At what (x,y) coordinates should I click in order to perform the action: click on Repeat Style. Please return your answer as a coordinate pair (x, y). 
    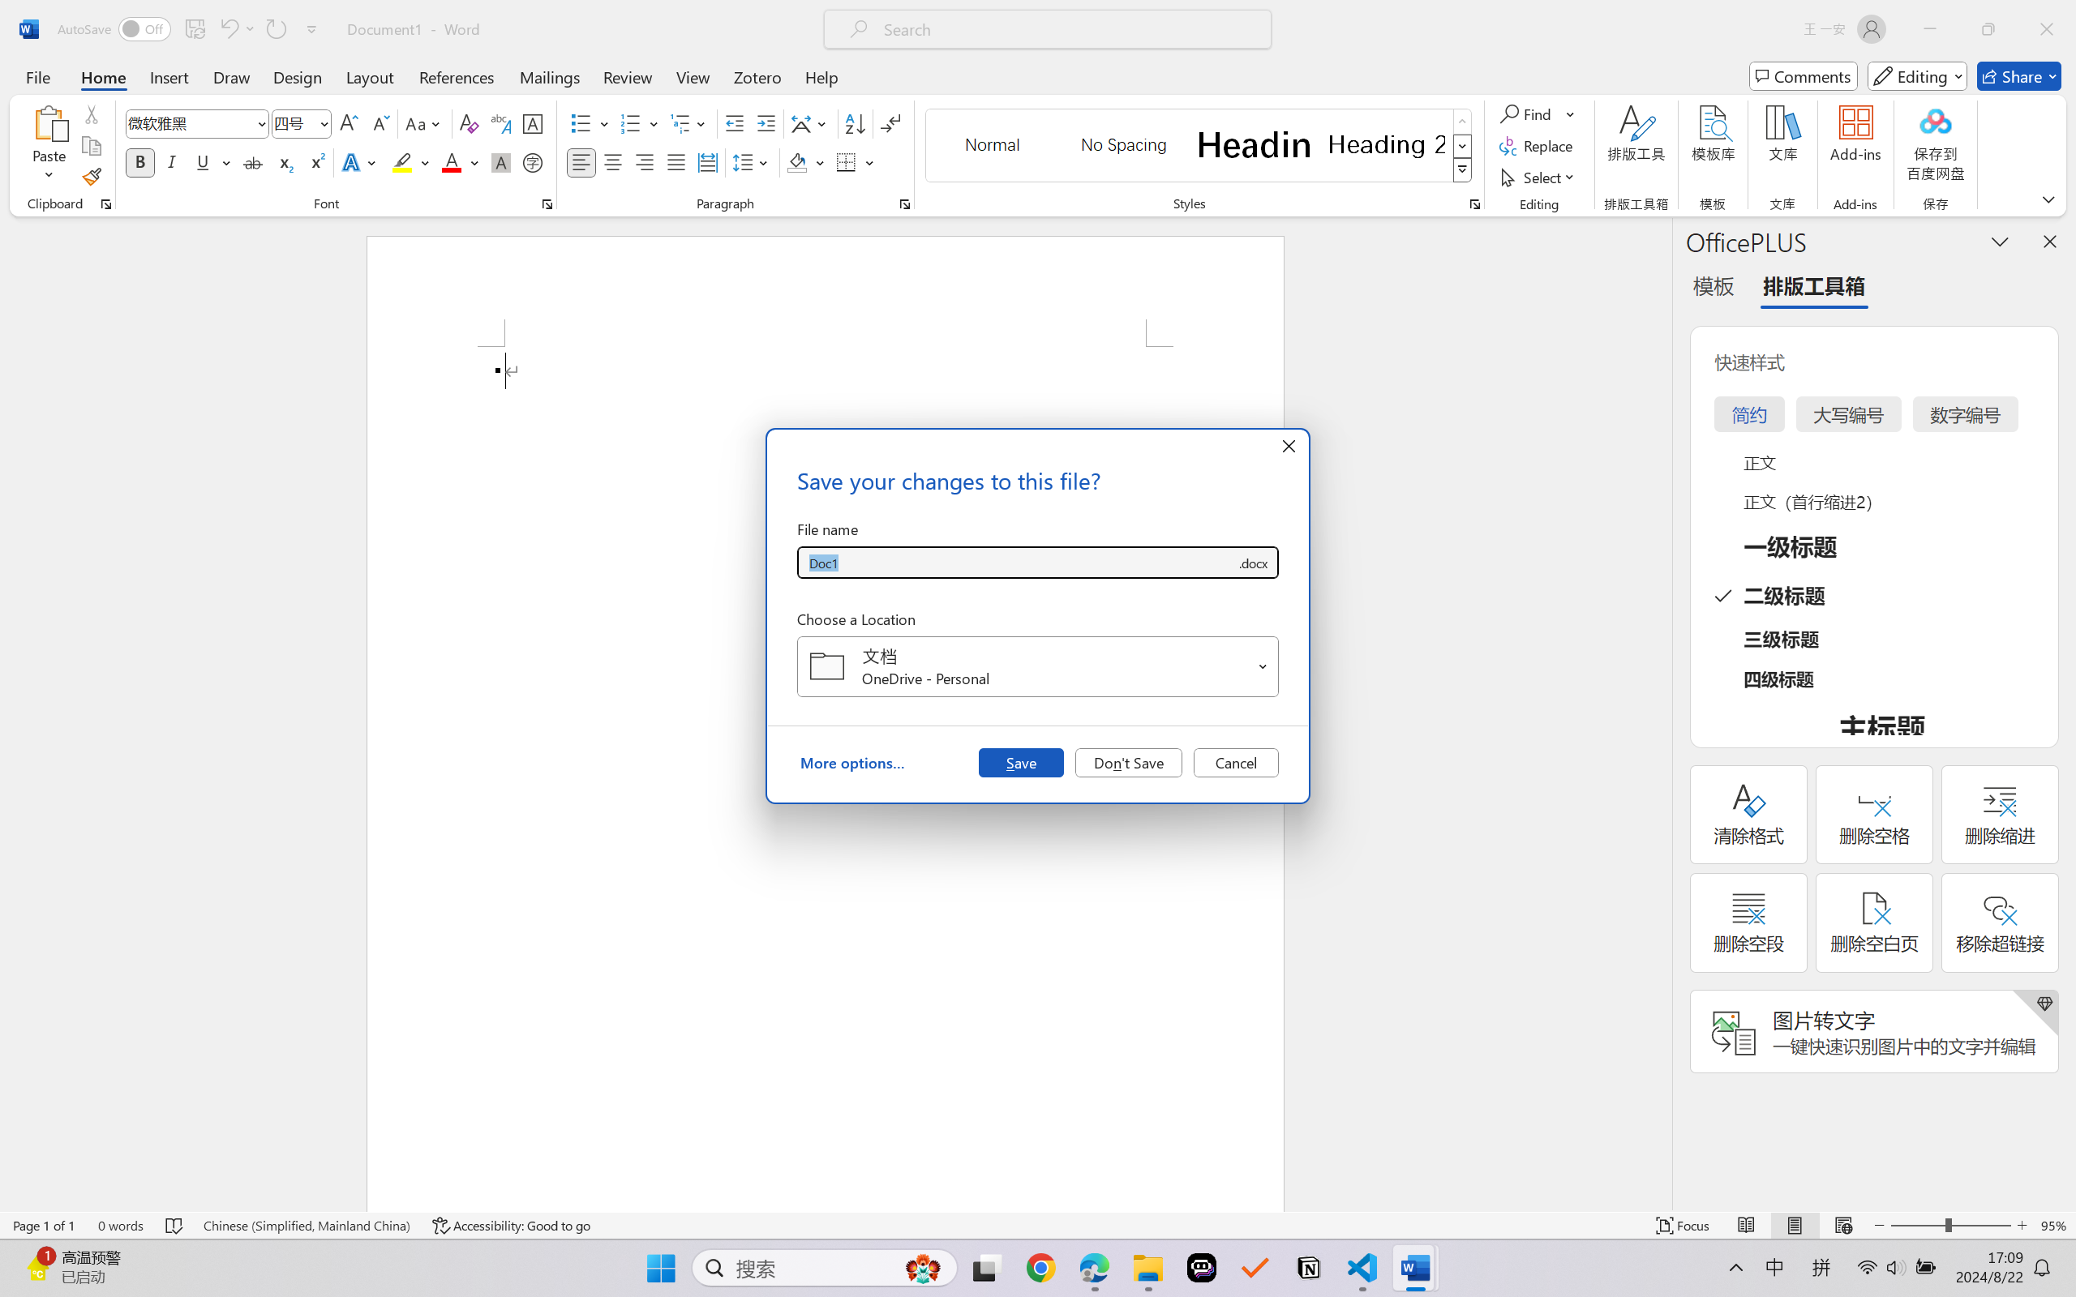
    Looking at the image, I should click on (276, 29).